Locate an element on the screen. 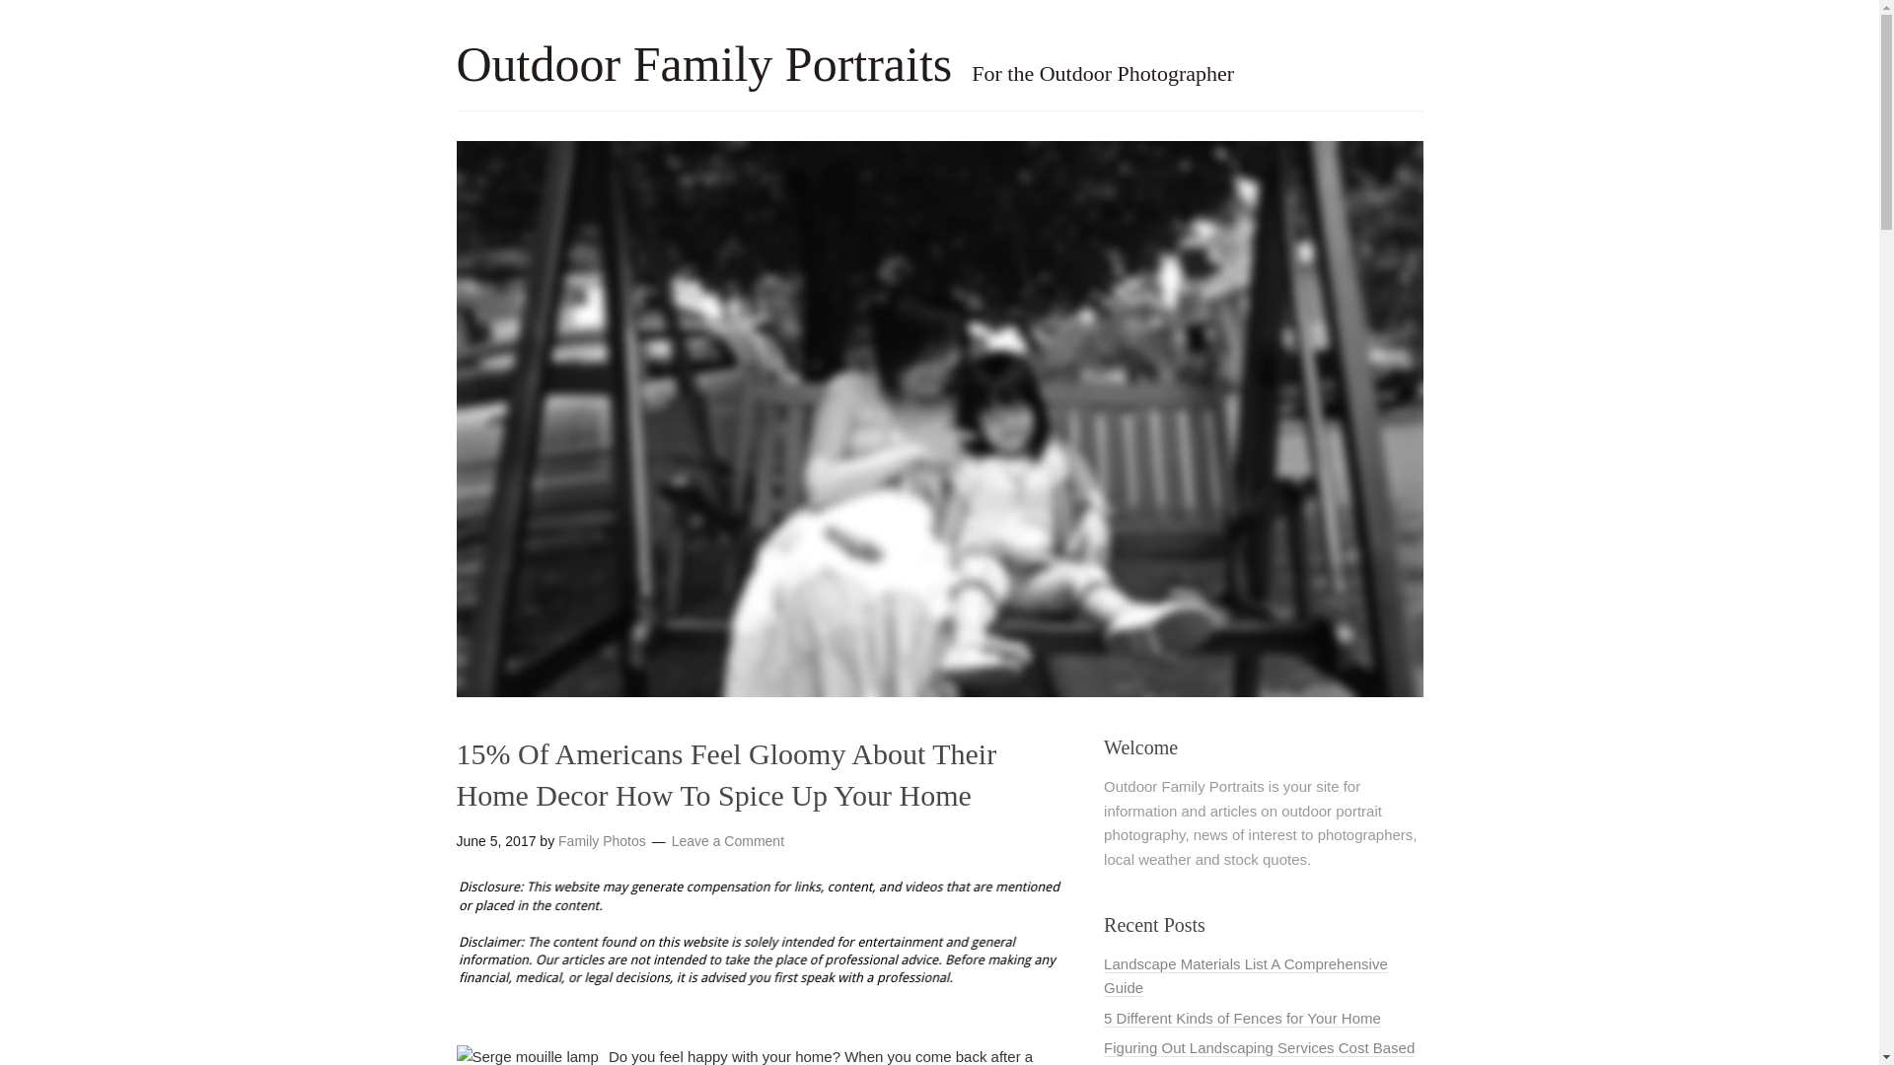 The width and height of the screenshot is (1894, 1065). Outdoor Family Portraits is located at coordinates (704, 63).